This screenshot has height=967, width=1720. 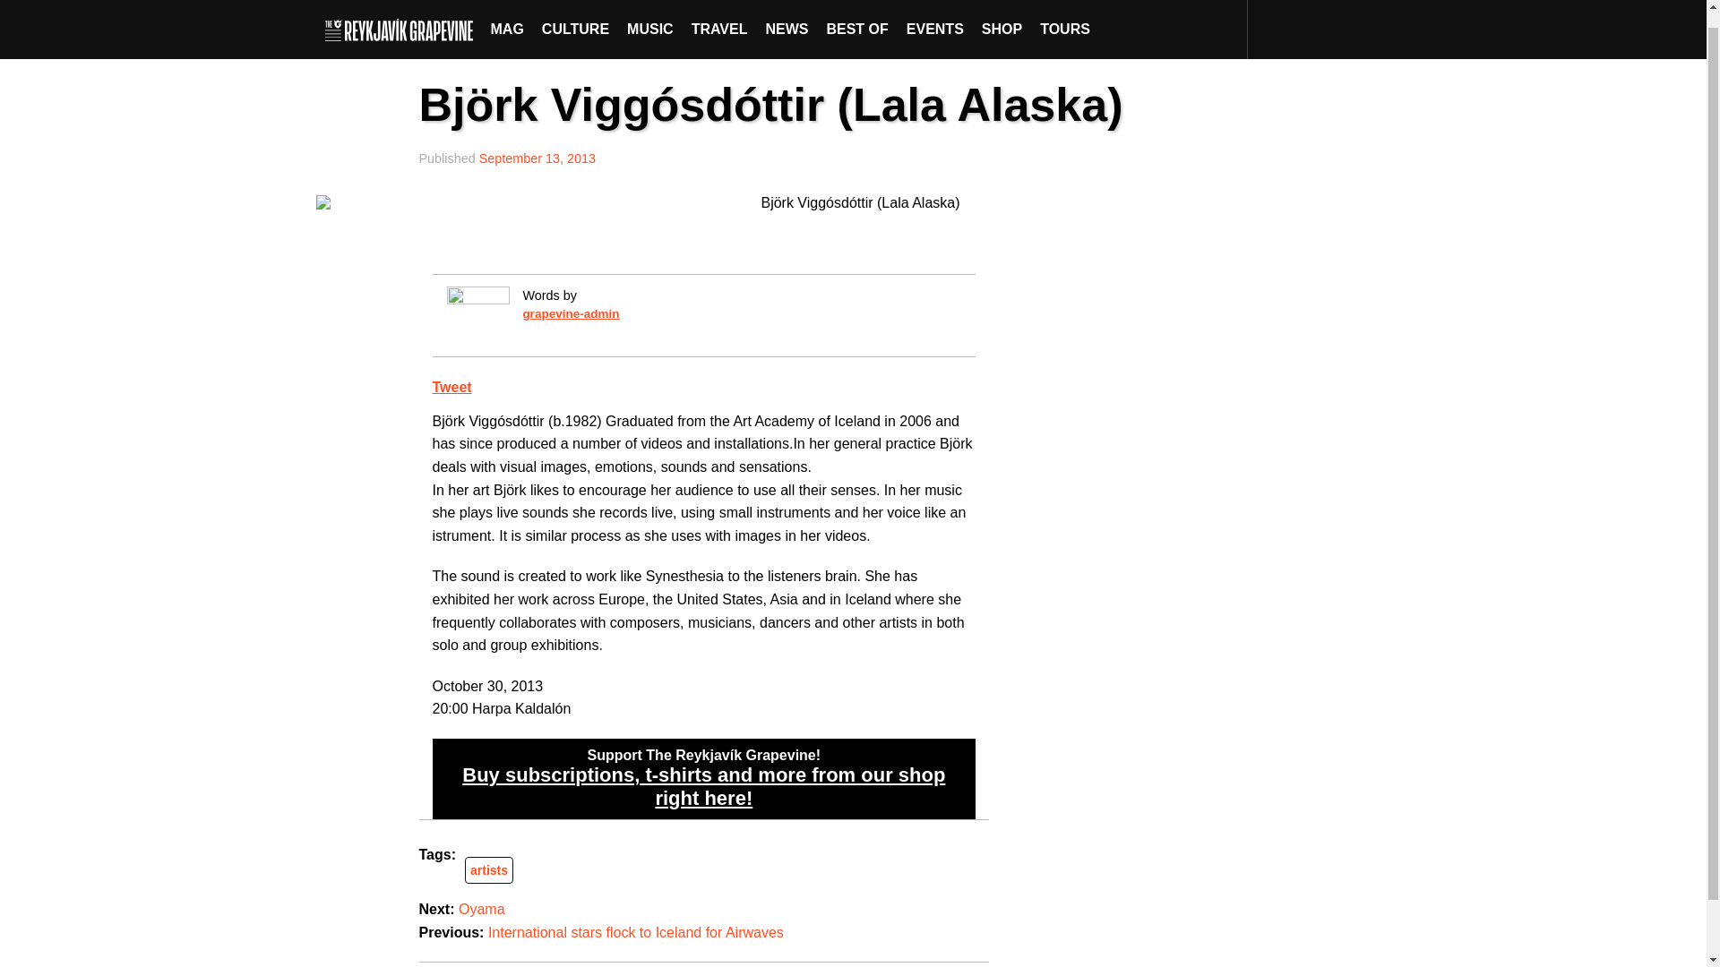 What do you see at coordinates (482, 908) in the screenshot?
I see `Oyama` at bounding box center [482, 908].